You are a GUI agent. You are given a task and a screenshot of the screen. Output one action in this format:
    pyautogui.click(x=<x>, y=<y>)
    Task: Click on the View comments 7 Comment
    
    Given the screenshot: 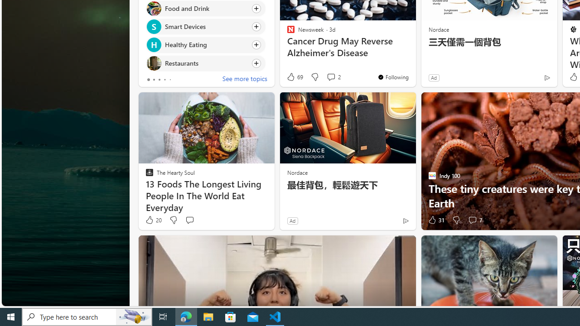 What is the action you would take?
    pyautogui.click(x=472, y=220)
    